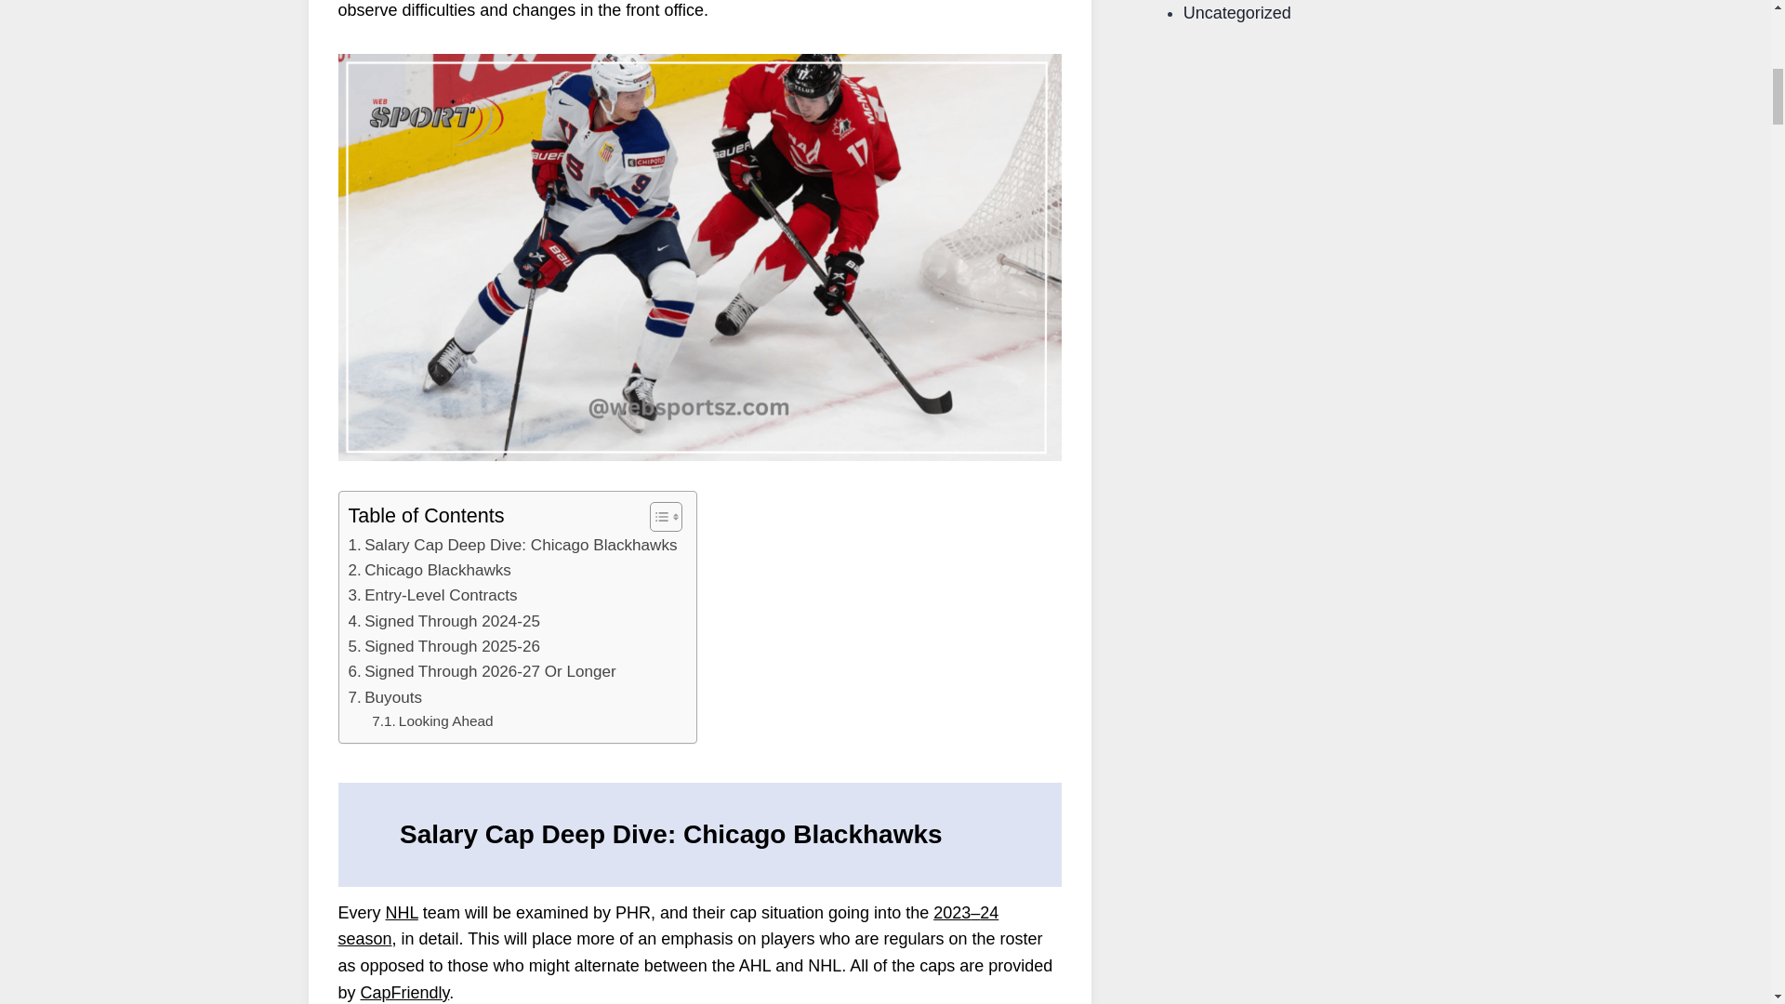 Image resolution: width=1785 pixels, height=1004 pixels. What do you see at coordinates (430, 571) in the screenshot?
I see `Chicago Blackhawks` at bounding box center [430, 571].